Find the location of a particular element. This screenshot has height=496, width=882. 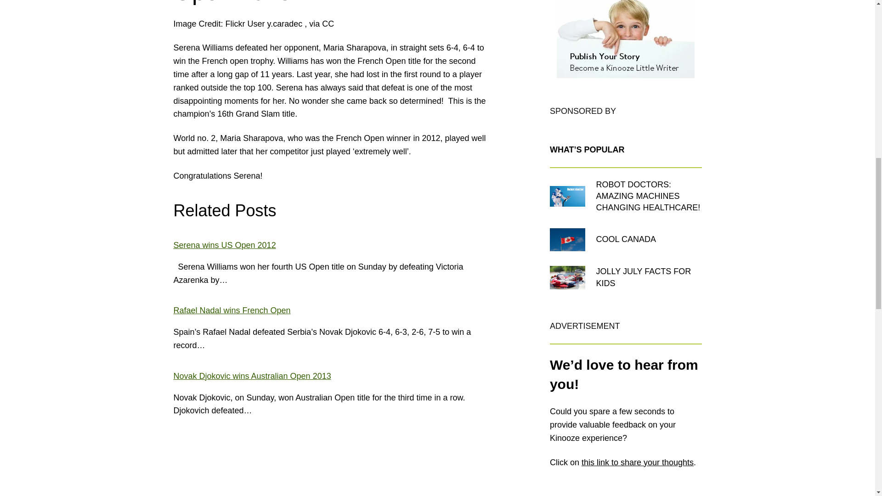

Serena wins US Open 2012 is located at coordinates (225, 245).